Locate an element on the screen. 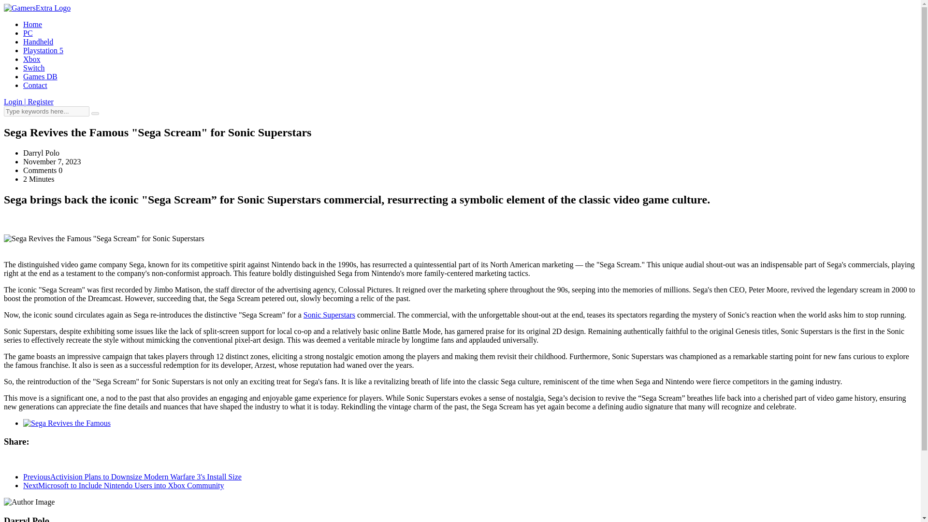  PC is located at coordinates (28, 33).